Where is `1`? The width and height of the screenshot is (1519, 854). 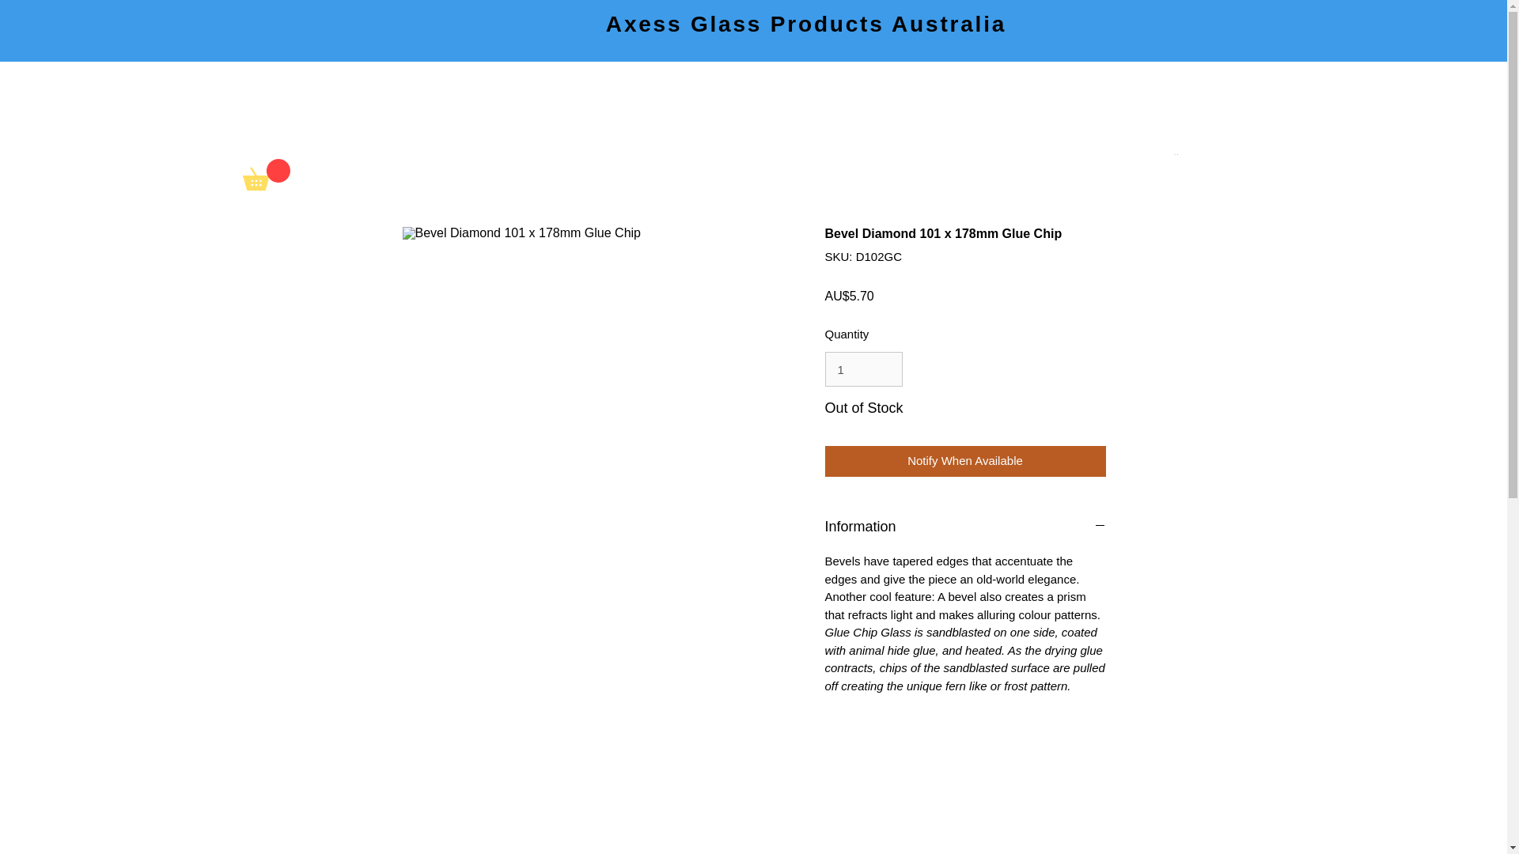 1 is located at coordinates (863, 368).